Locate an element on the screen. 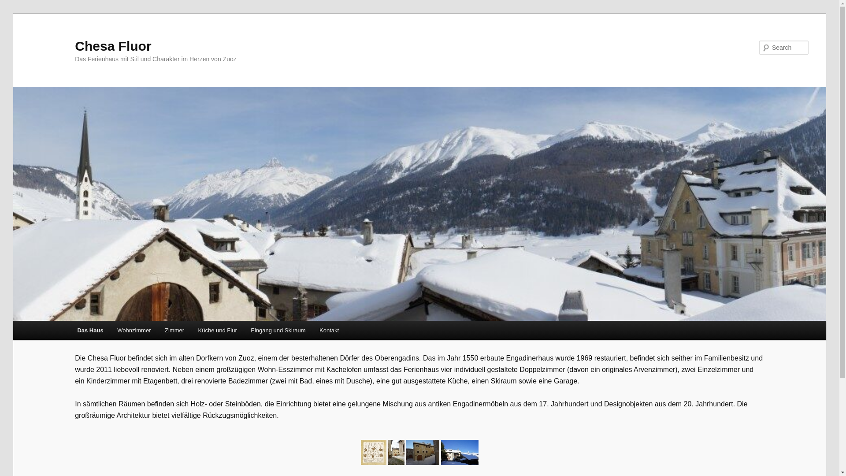 The image size is (846, 476). Kontakt is located at coordinates (329, 331).